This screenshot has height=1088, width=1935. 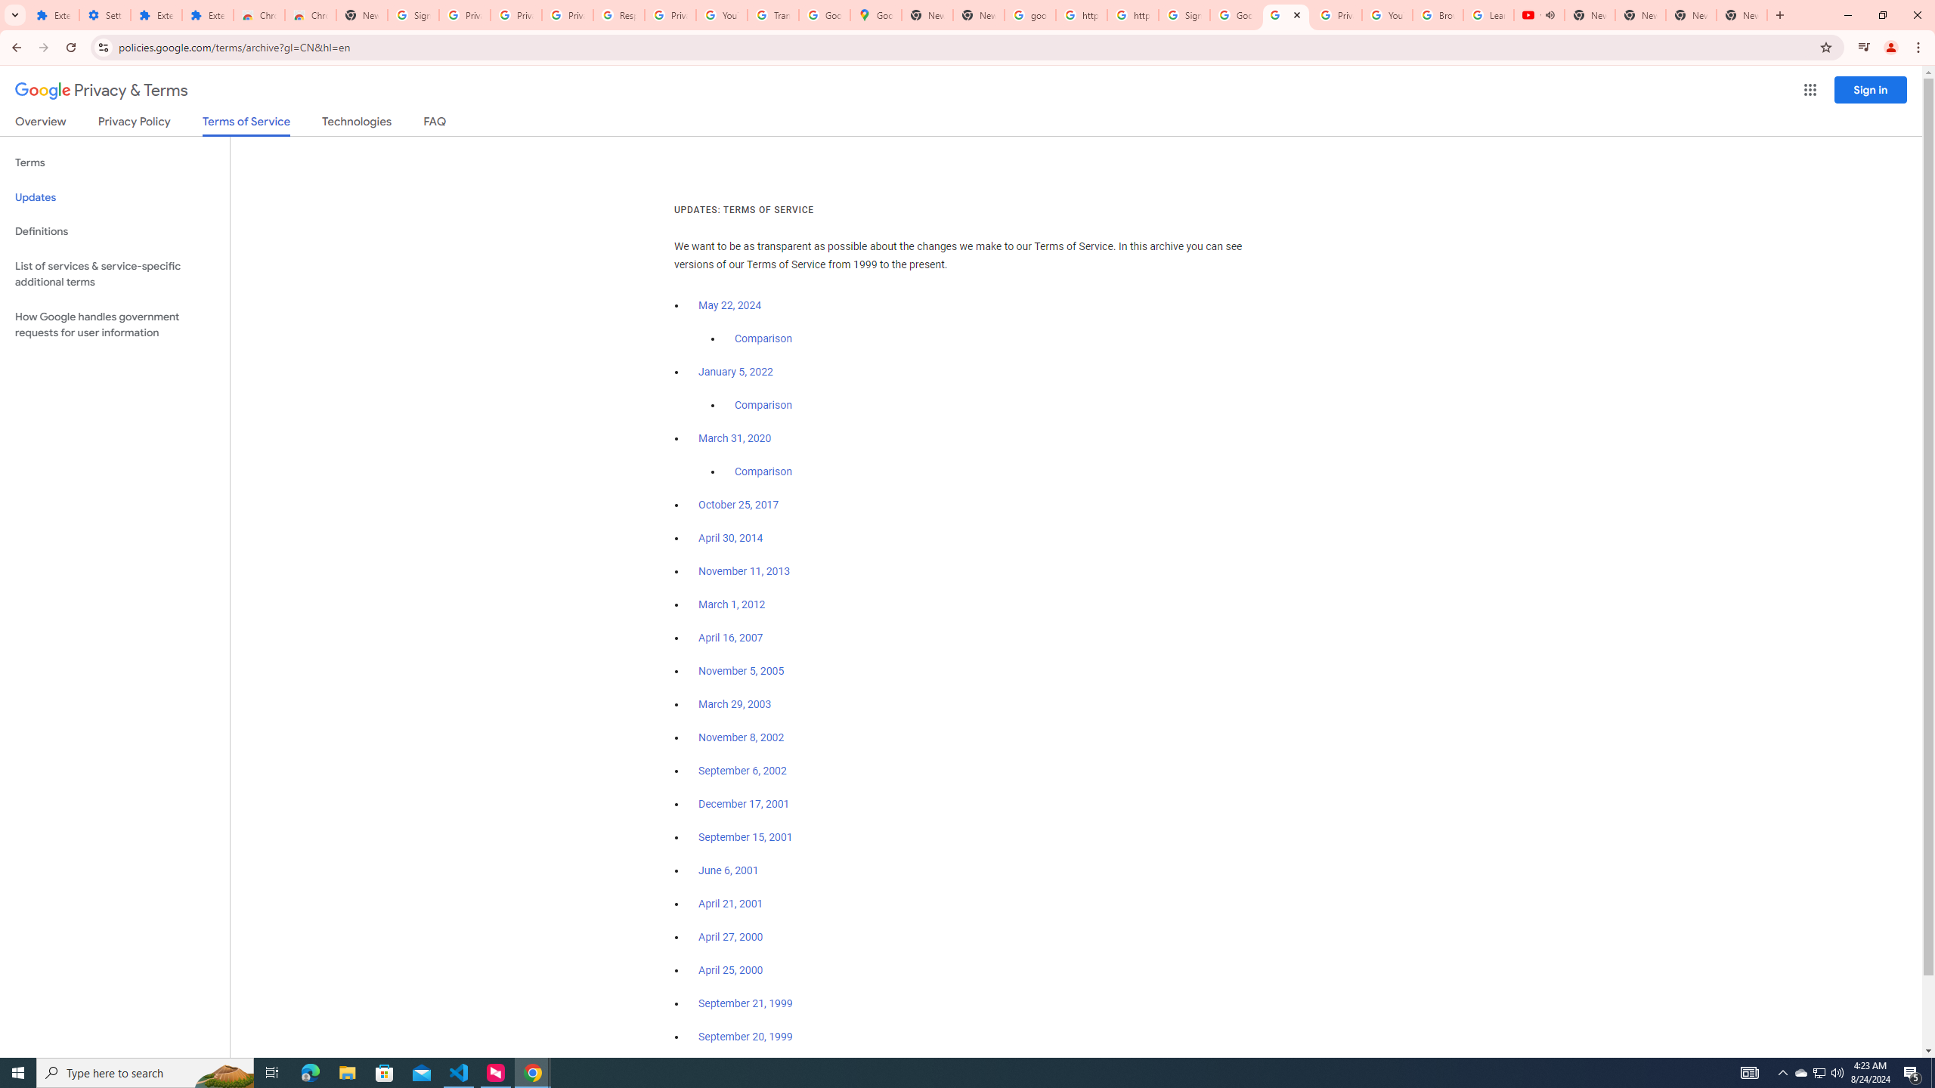 What do you see at coordinates (729, 870) in the screenshot?
I see `June 6, 2001` at bounding box center [729, 870].